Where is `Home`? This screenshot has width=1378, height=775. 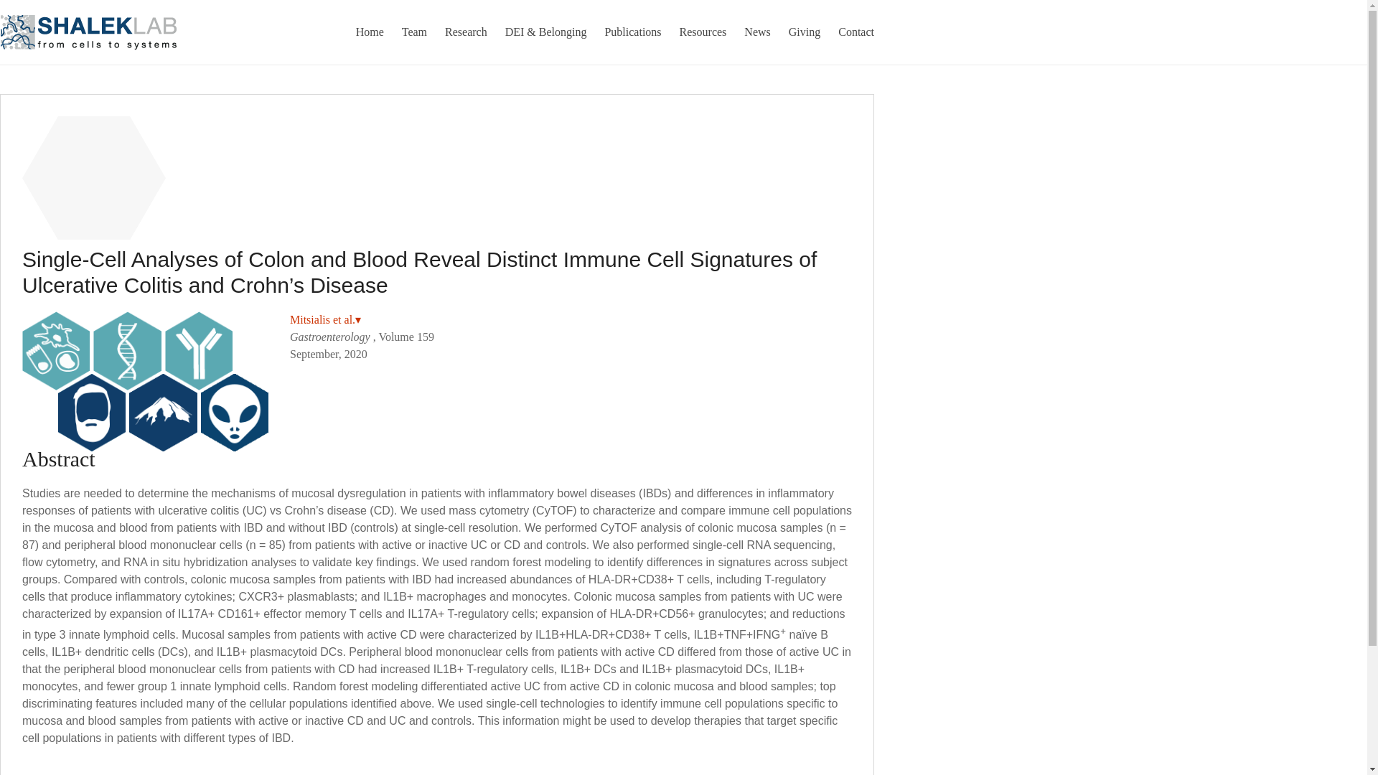 Home is located at coordinates (370, 32).